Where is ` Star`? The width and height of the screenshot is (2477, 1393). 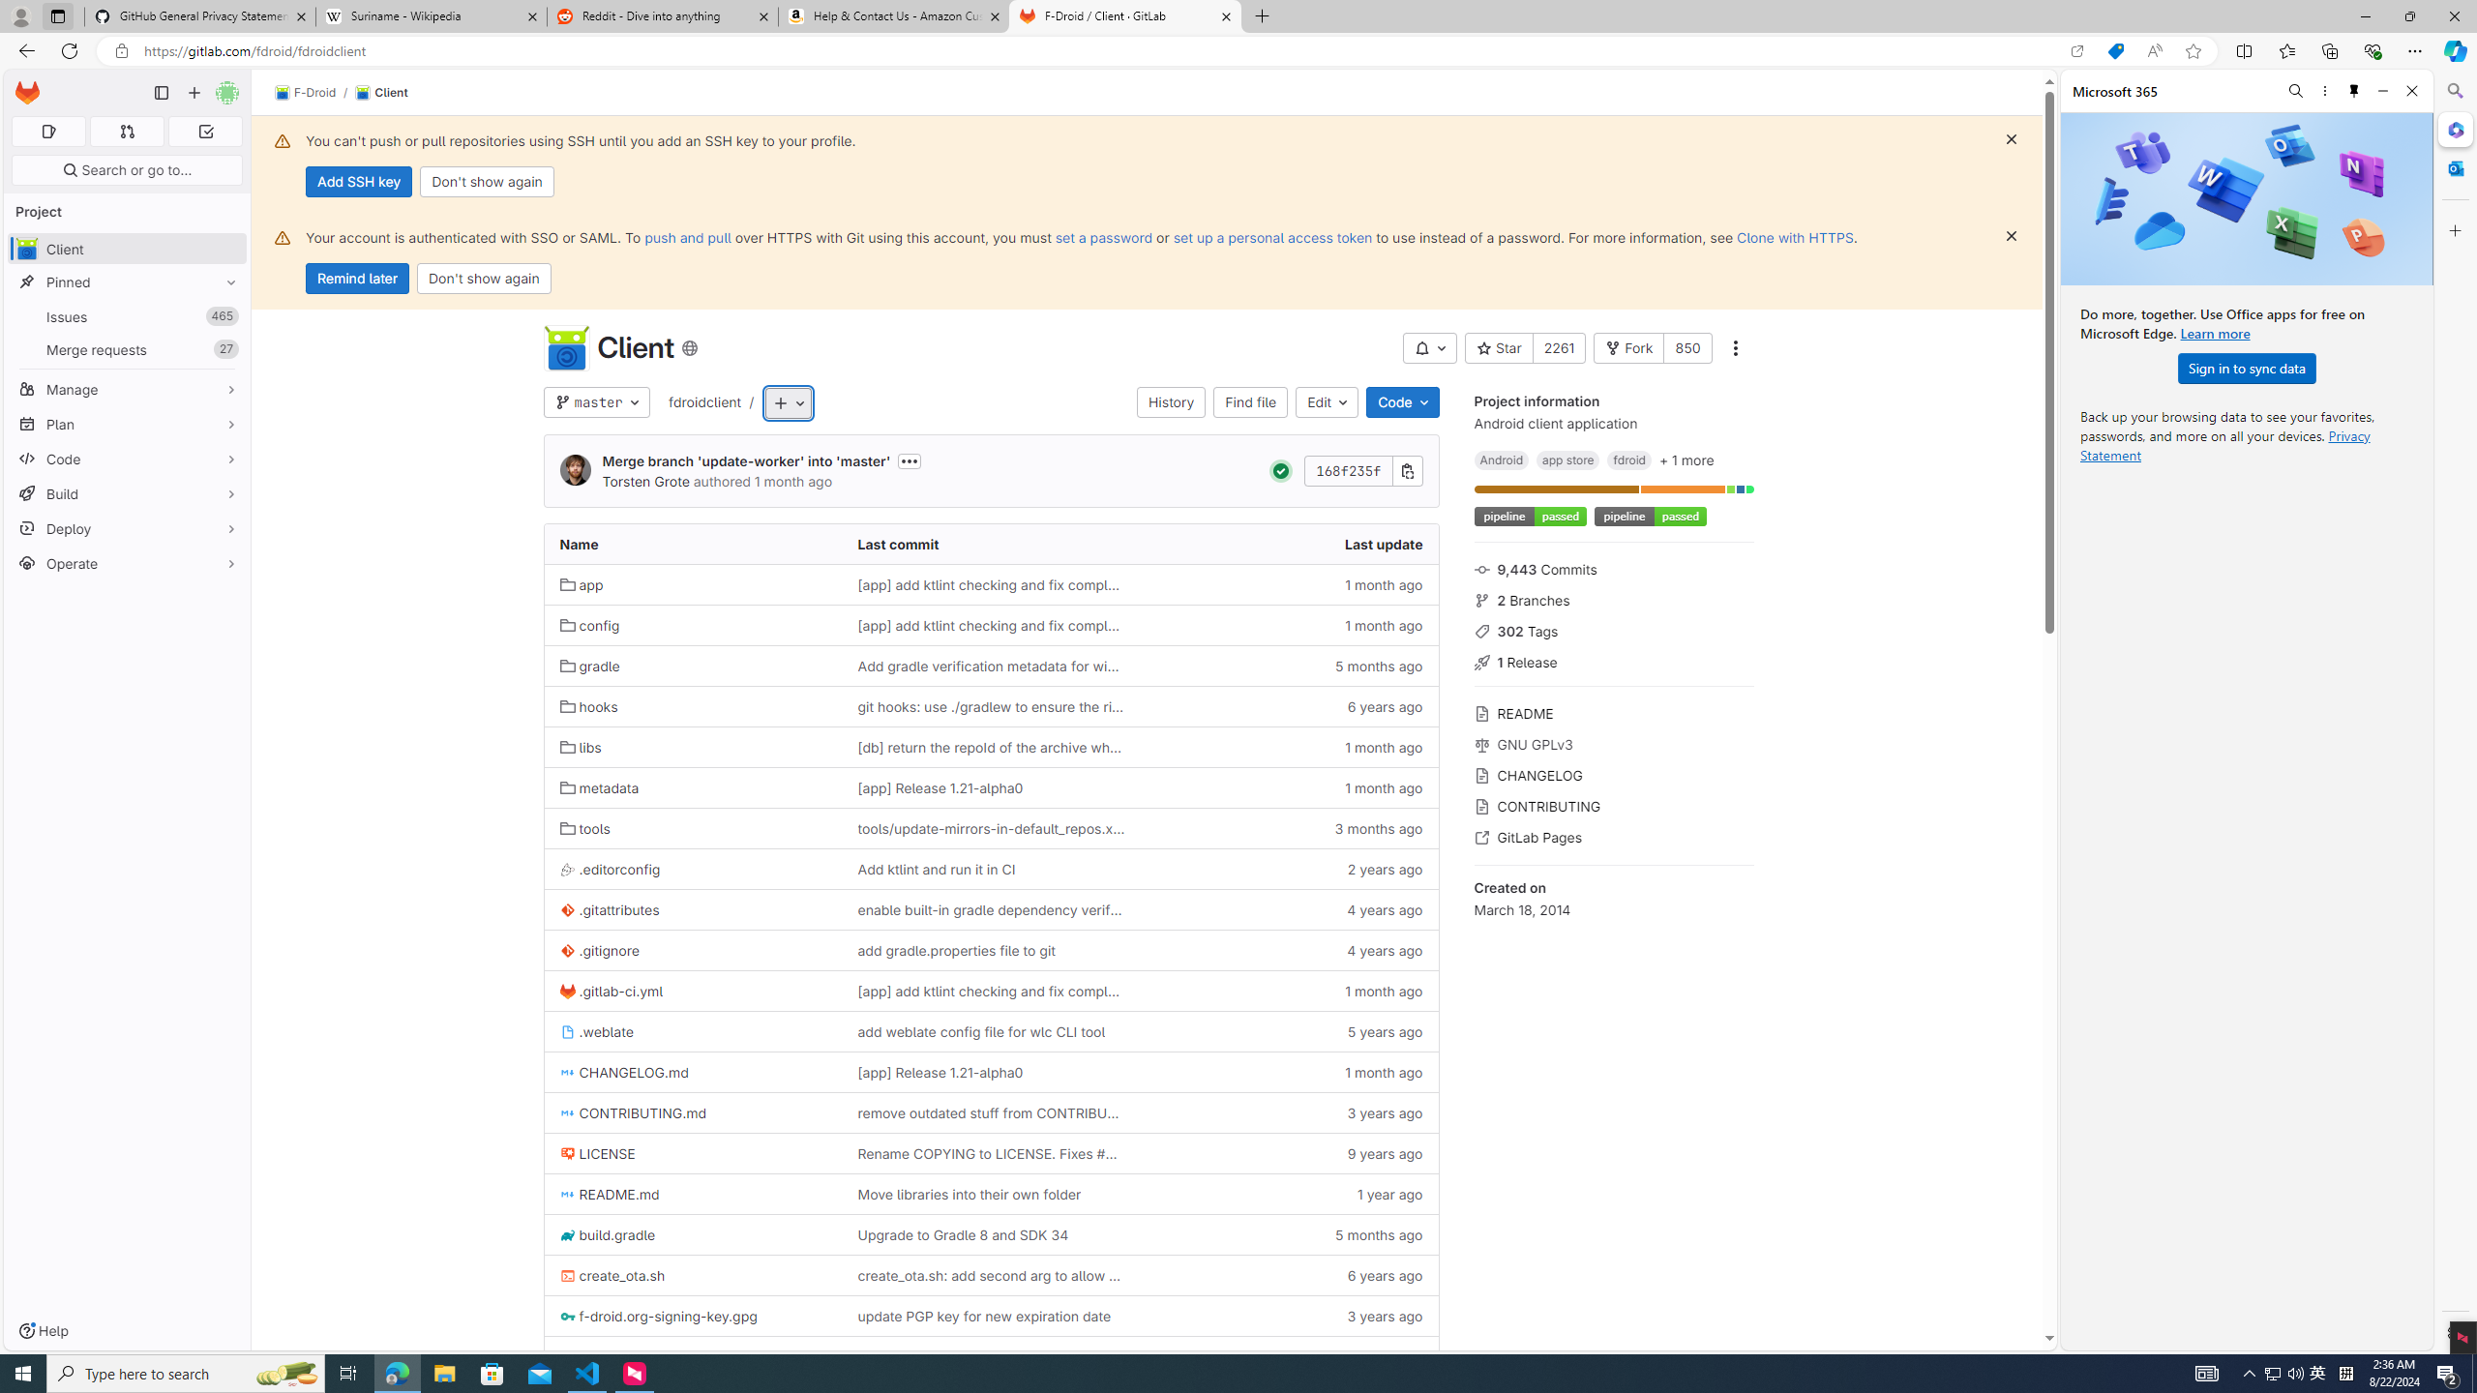  Star is located at coordinates (1498, 348).